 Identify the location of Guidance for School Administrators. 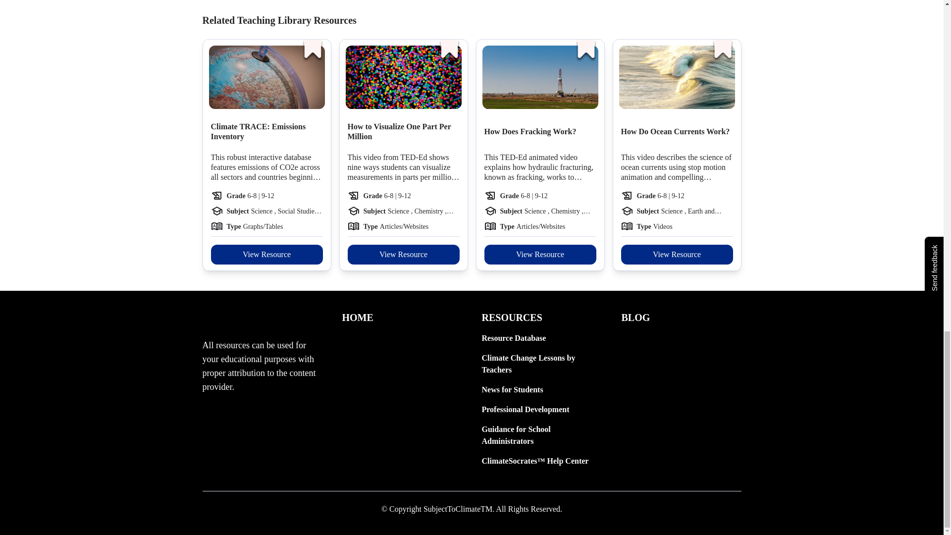
(541, 435).